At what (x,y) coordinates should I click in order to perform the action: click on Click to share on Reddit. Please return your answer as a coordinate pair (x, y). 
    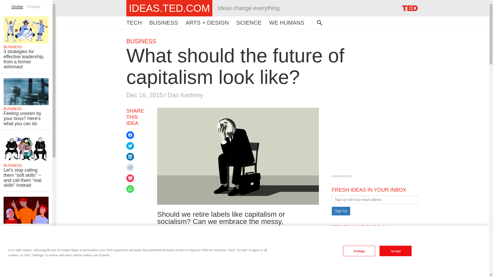
    Looking at the image, I should click on (130, 167).